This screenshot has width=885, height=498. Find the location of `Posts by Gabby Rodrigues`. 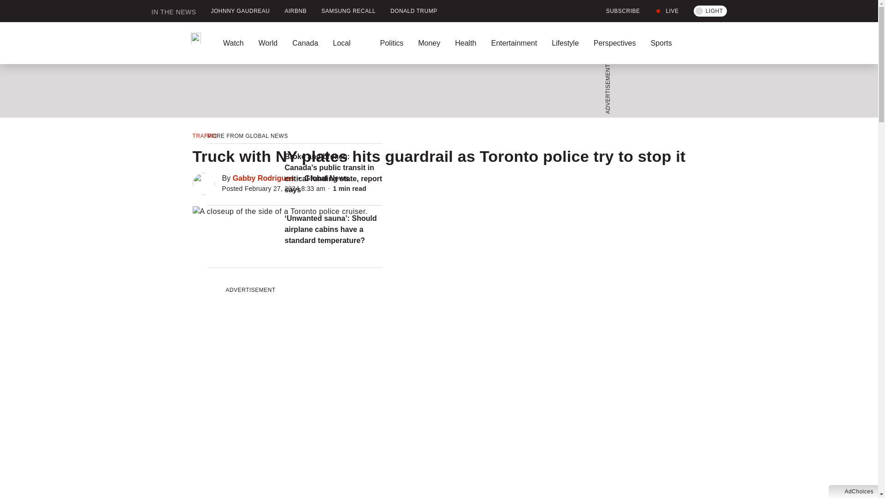

Posts by Gabby Rodrigues is located at coordinates (263, 178).